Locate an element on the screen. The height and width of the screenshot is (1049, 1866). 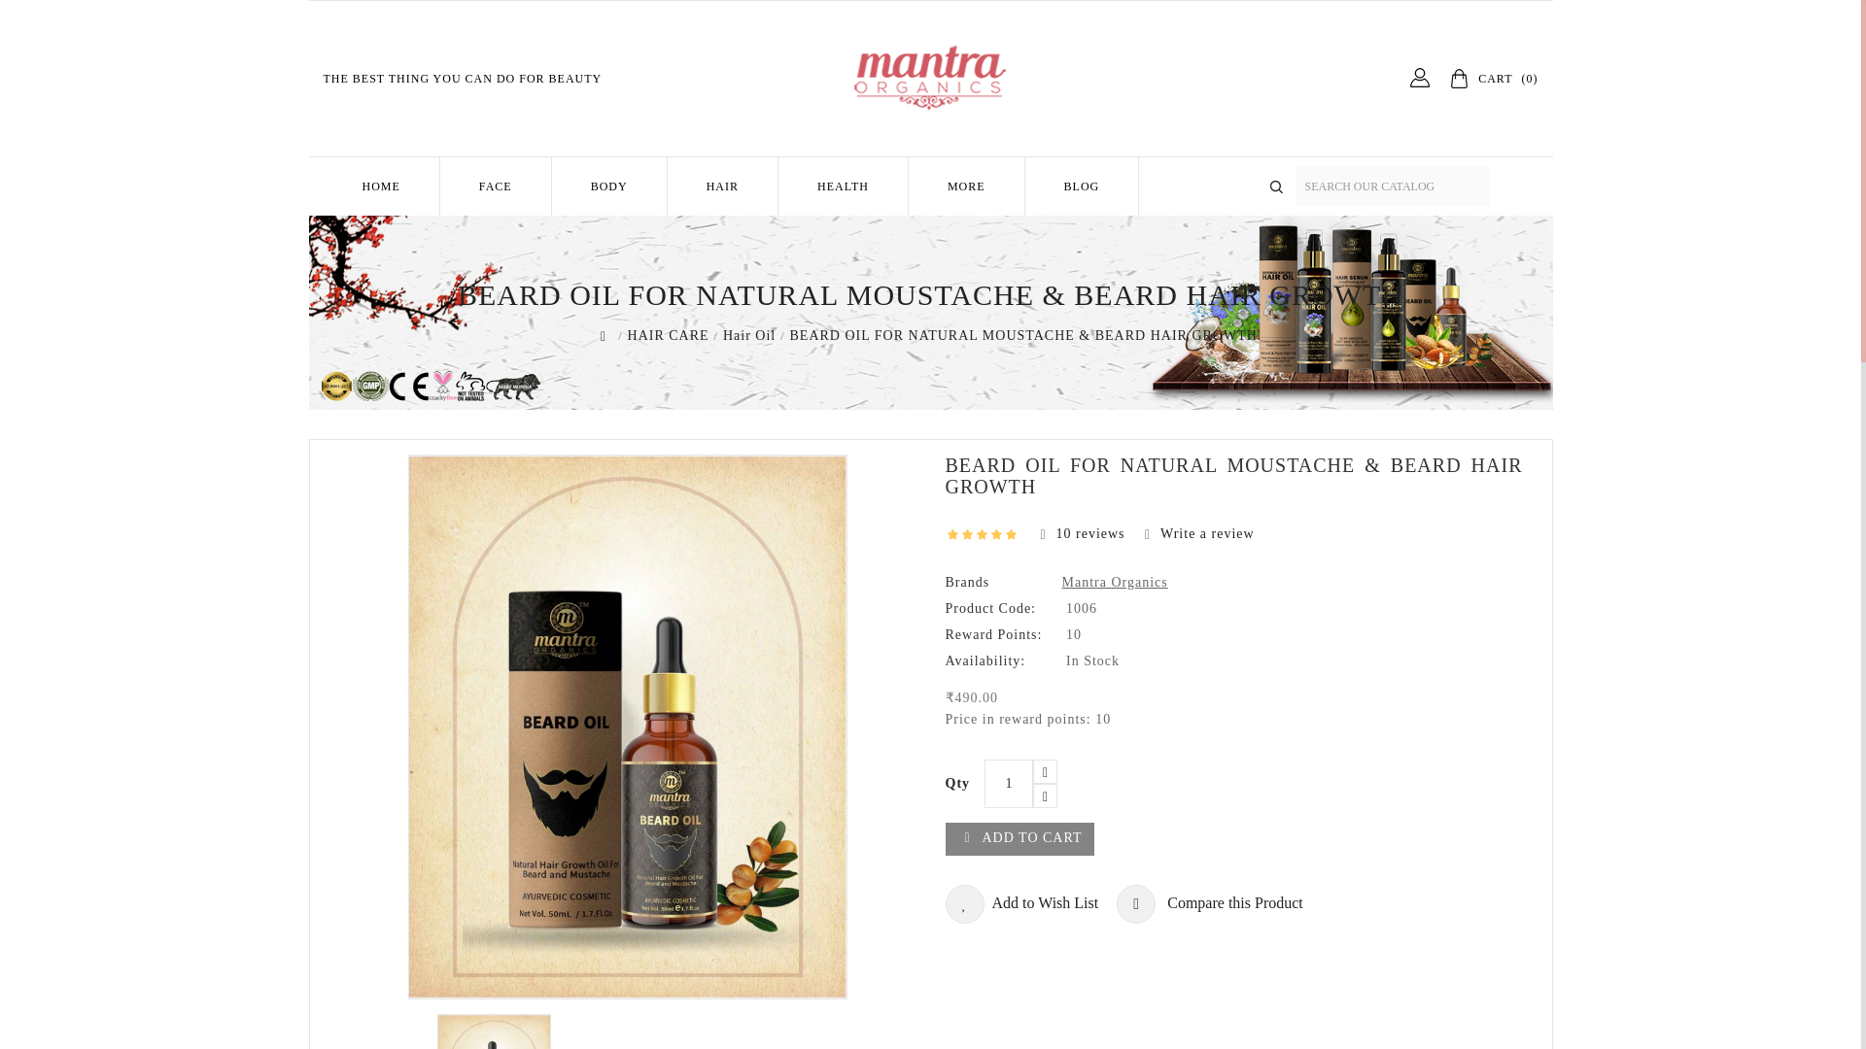
Hair Oil is located at coordinates (768, 226).